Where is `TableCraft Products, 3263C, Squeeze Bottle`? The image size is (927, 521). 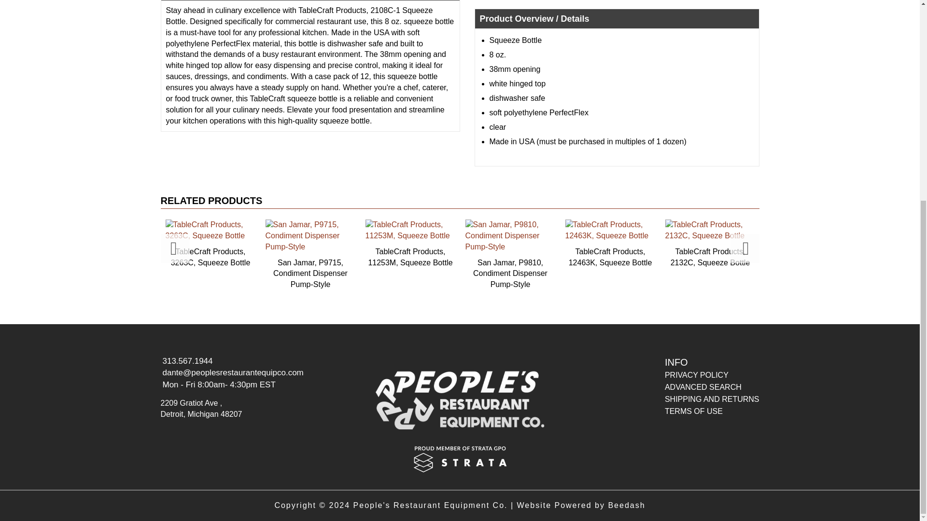 TableCraft Products, 3263C, Squeeze Bottle is located at coordinates (211, 243).